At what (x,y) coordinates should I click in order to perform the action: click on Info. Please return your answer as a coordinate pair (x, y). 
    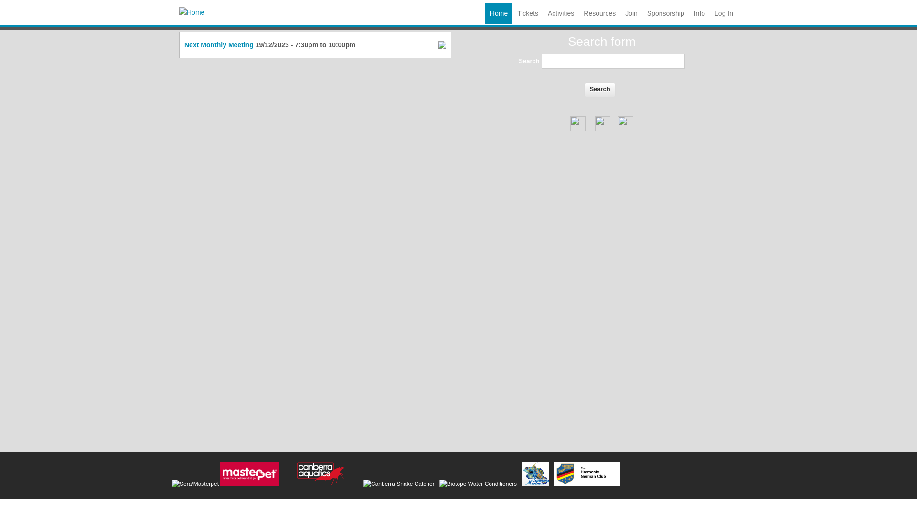
    Looking at the image, I should click on (699, 13).